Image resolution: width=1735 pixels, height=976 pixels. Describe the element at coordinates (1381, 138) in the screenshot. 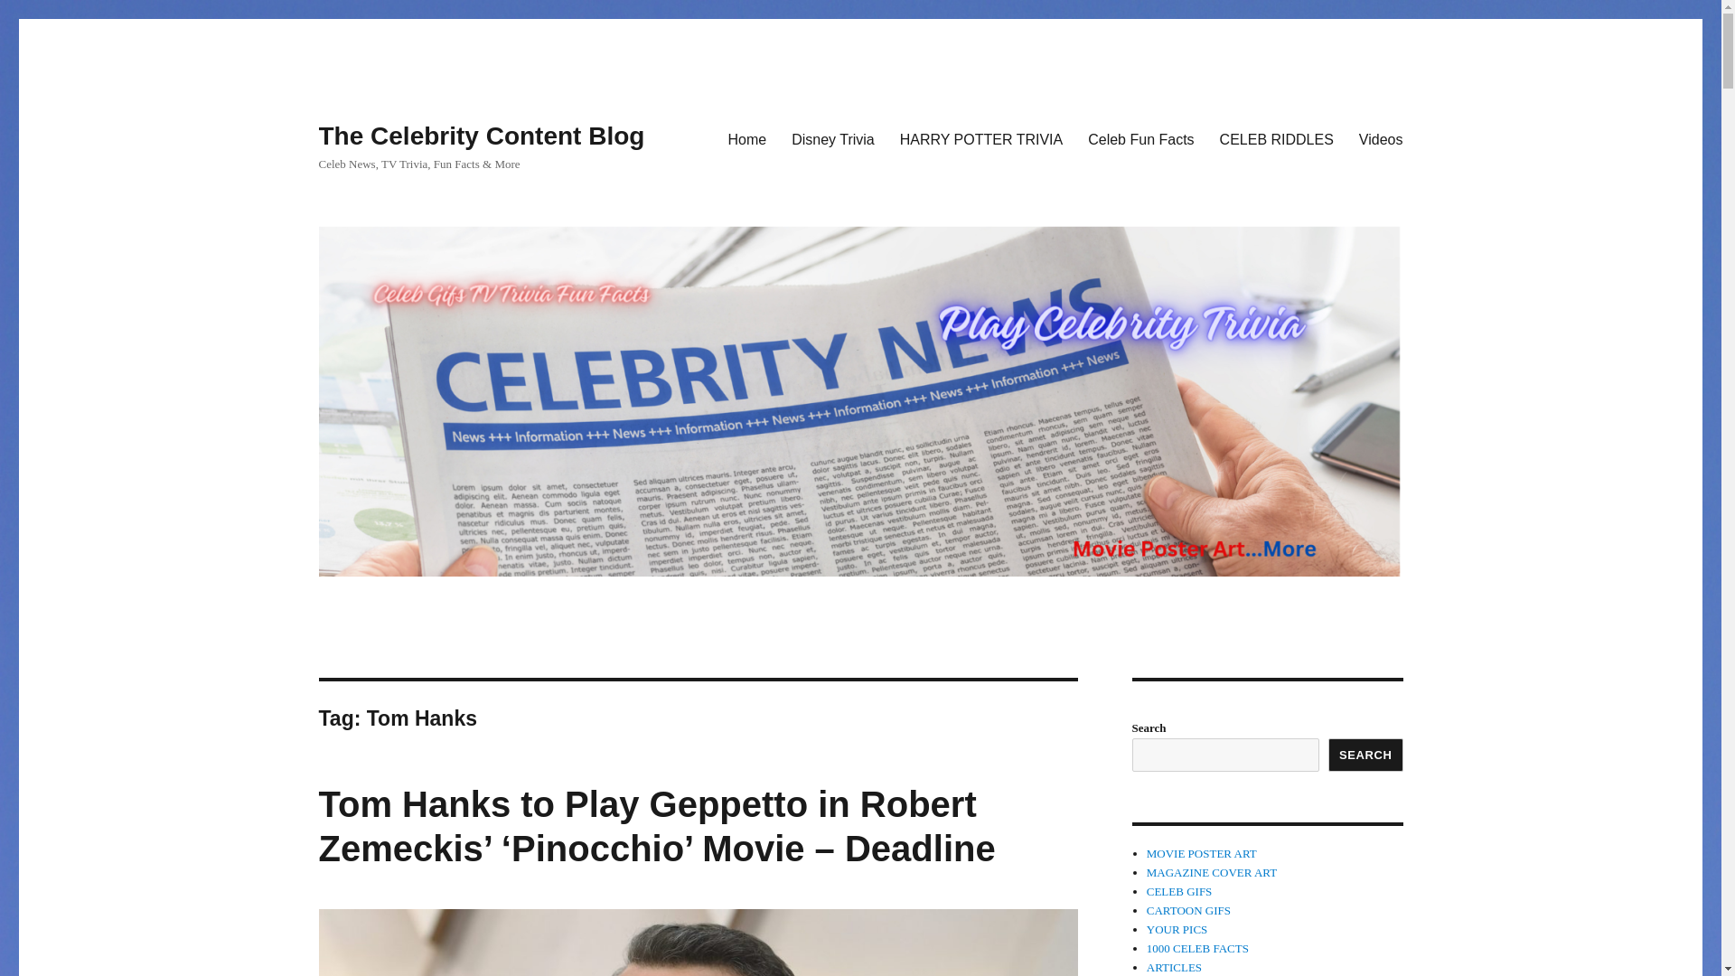

I see `Videos` at that location.